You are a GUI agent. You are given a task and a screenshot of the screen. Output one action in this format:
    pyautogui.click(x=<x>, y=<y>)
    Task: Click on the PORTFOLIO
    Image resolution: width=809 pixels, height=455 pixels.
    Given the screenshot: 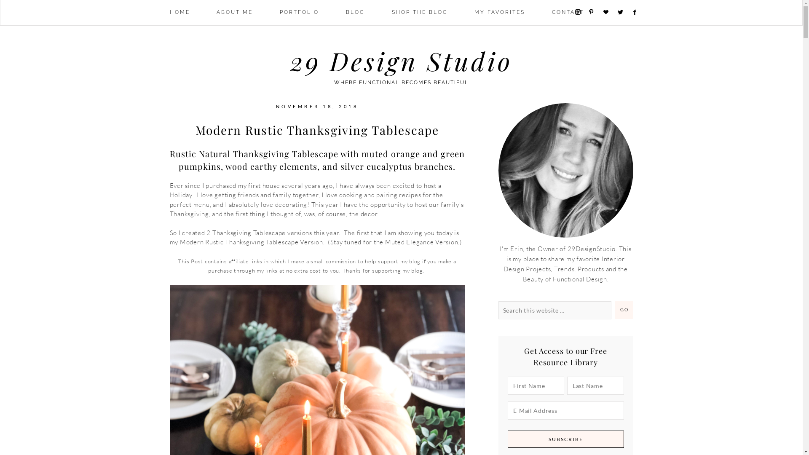 What is the action you would take?
    pyautogui.click(x=299, y=13)
    